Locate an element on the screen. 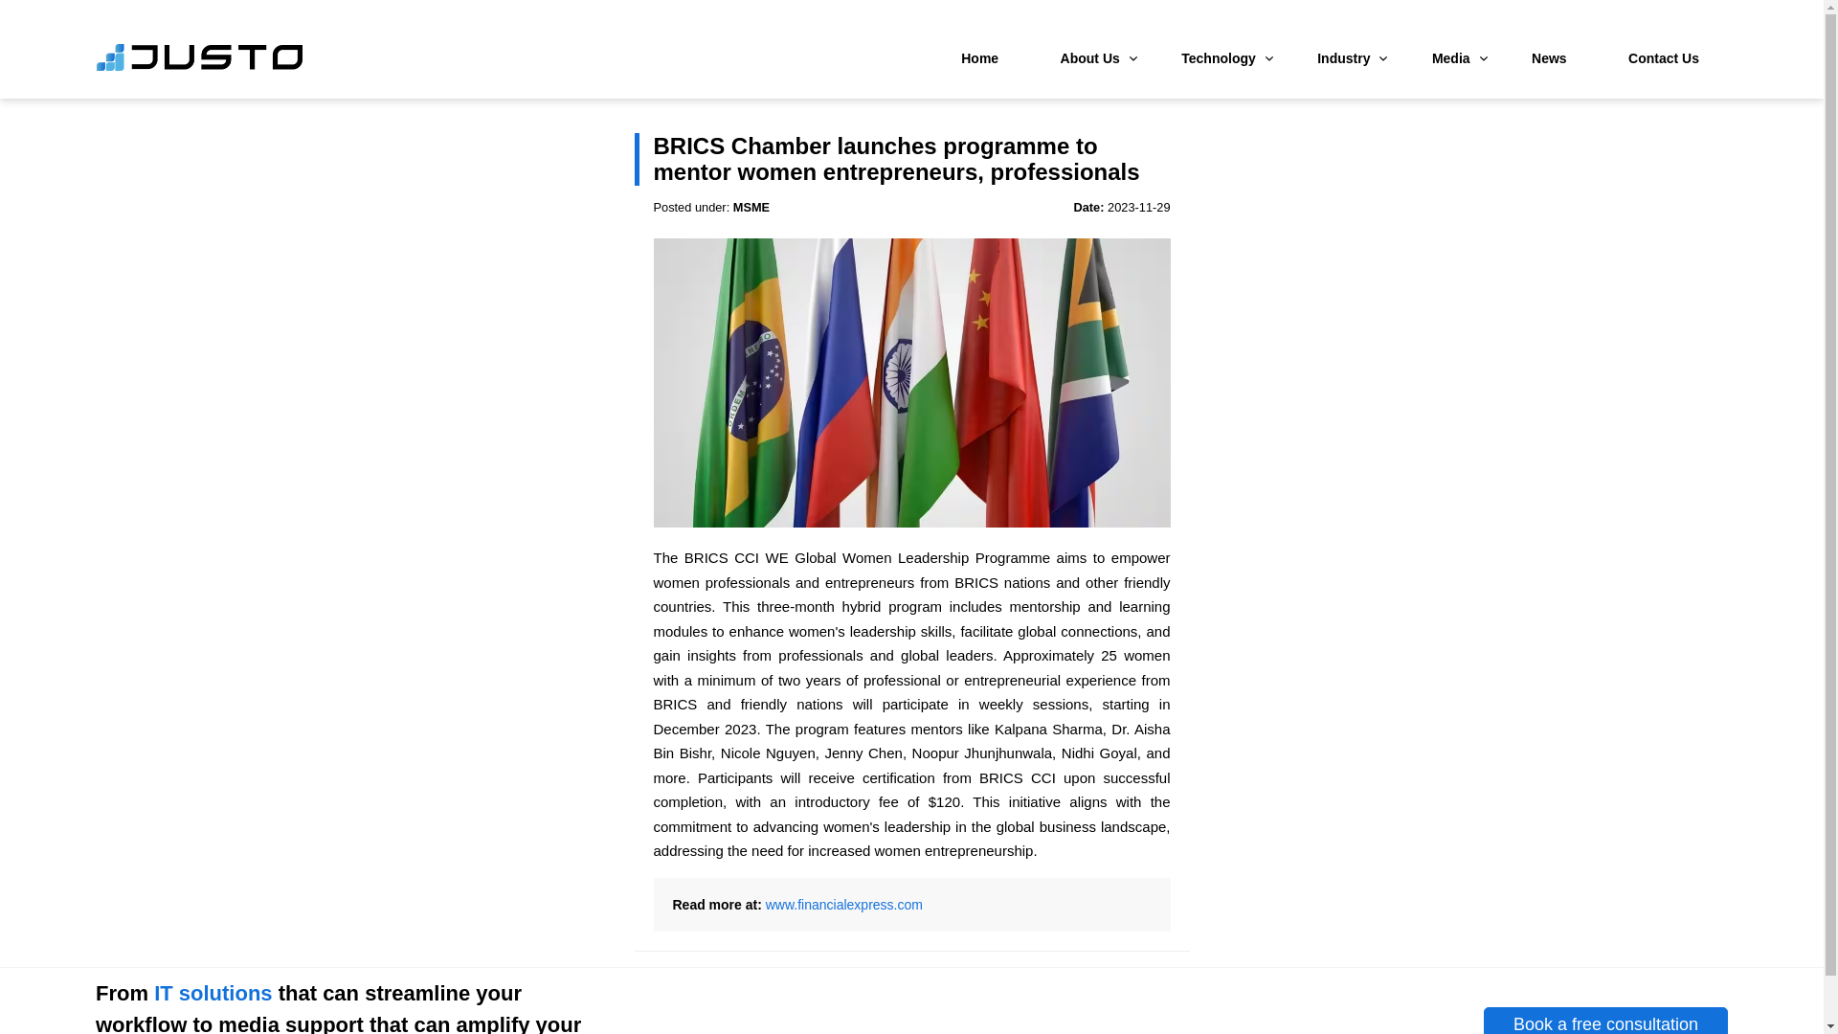 The width and height of the screenshot is (1838, 1034). Media is located at coordinates (1451, 57).